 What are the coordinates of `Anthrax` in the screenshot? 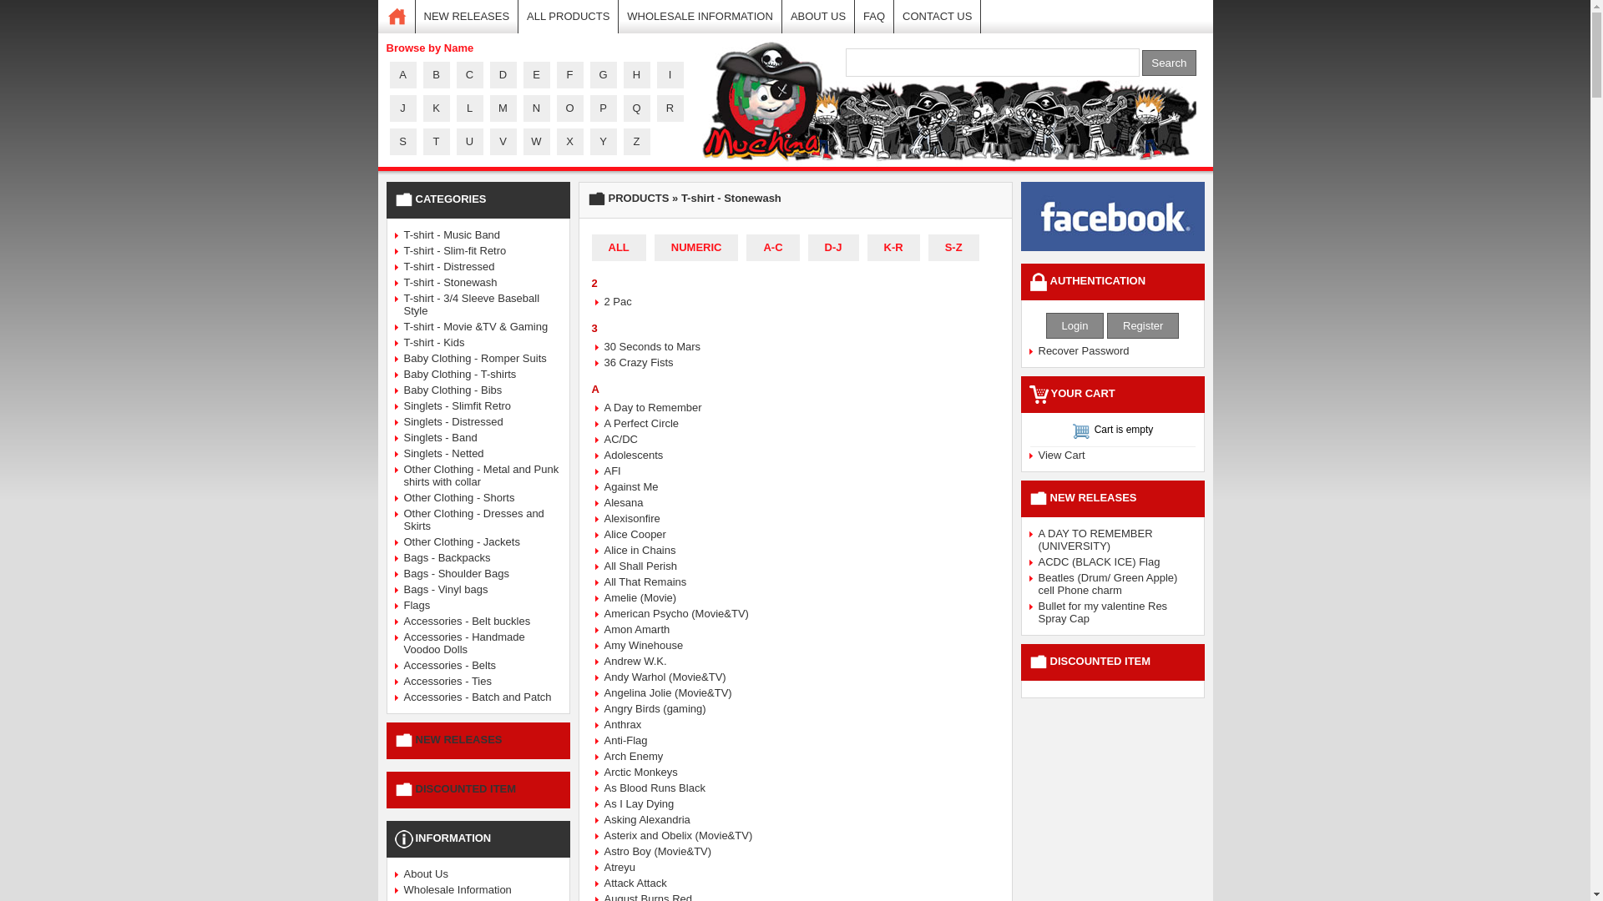 It's located at (623, 724).